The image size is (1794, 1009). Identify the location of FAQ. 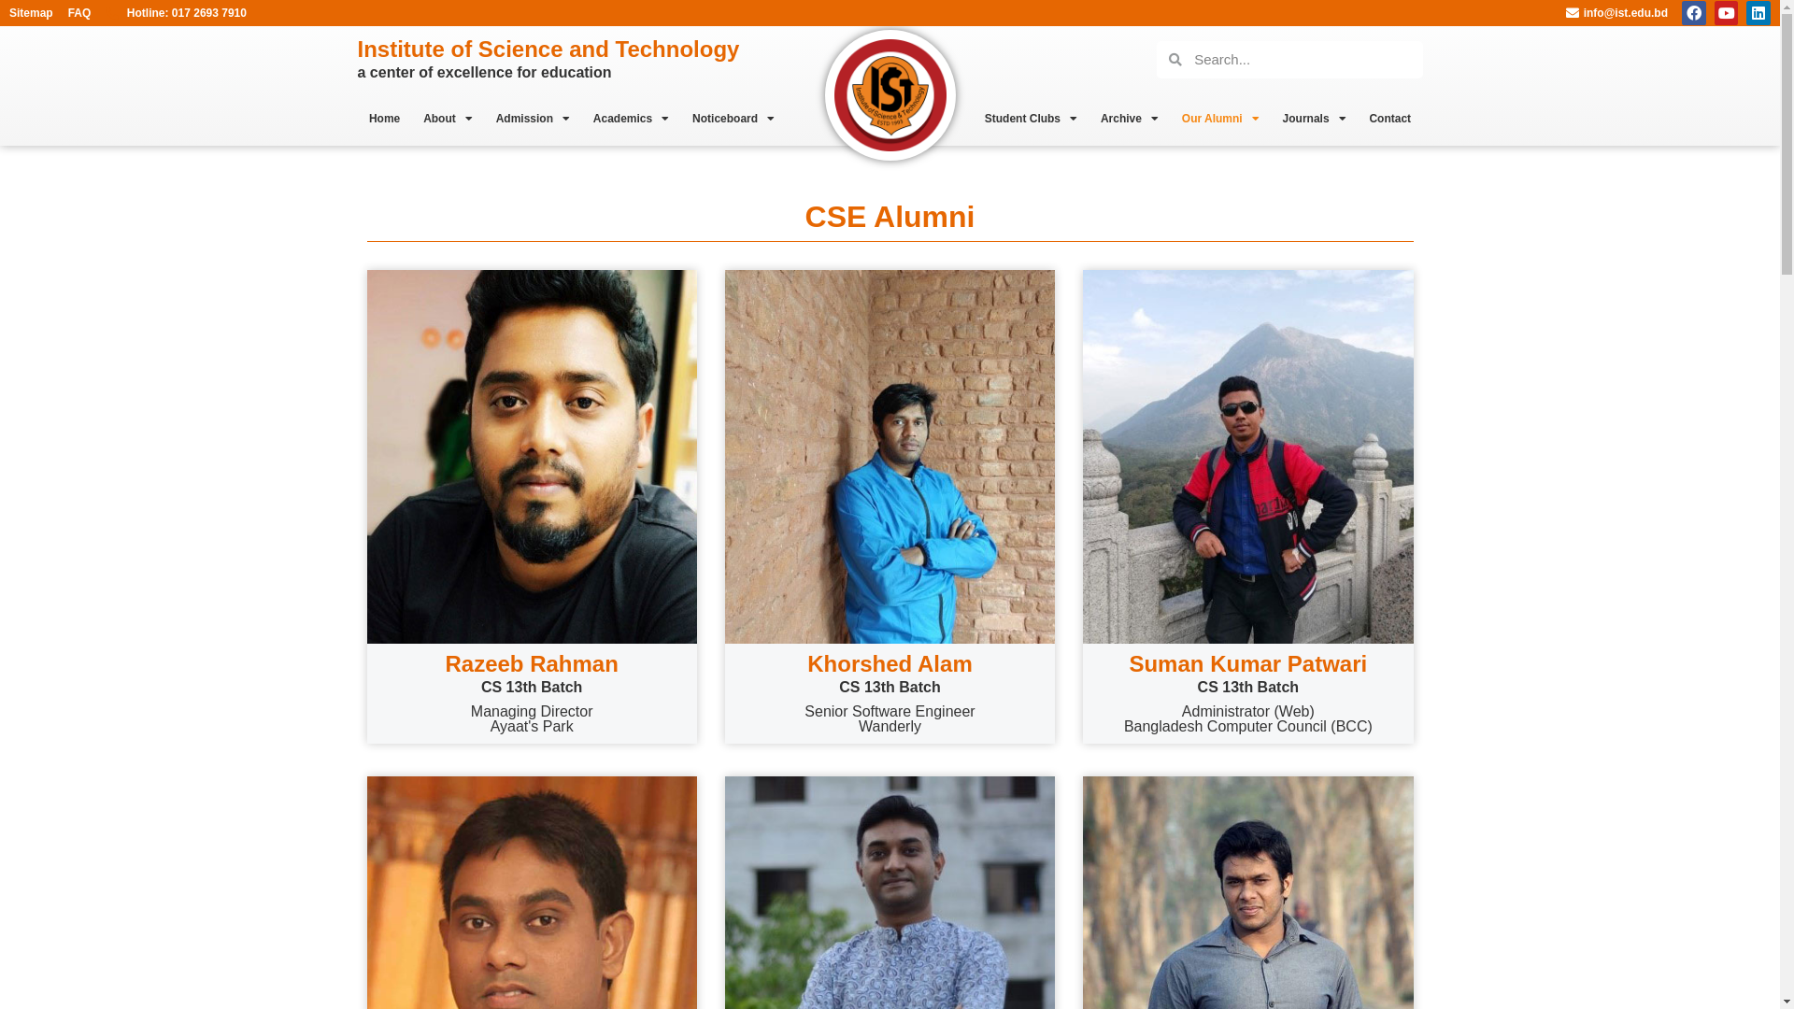
(80, 13).